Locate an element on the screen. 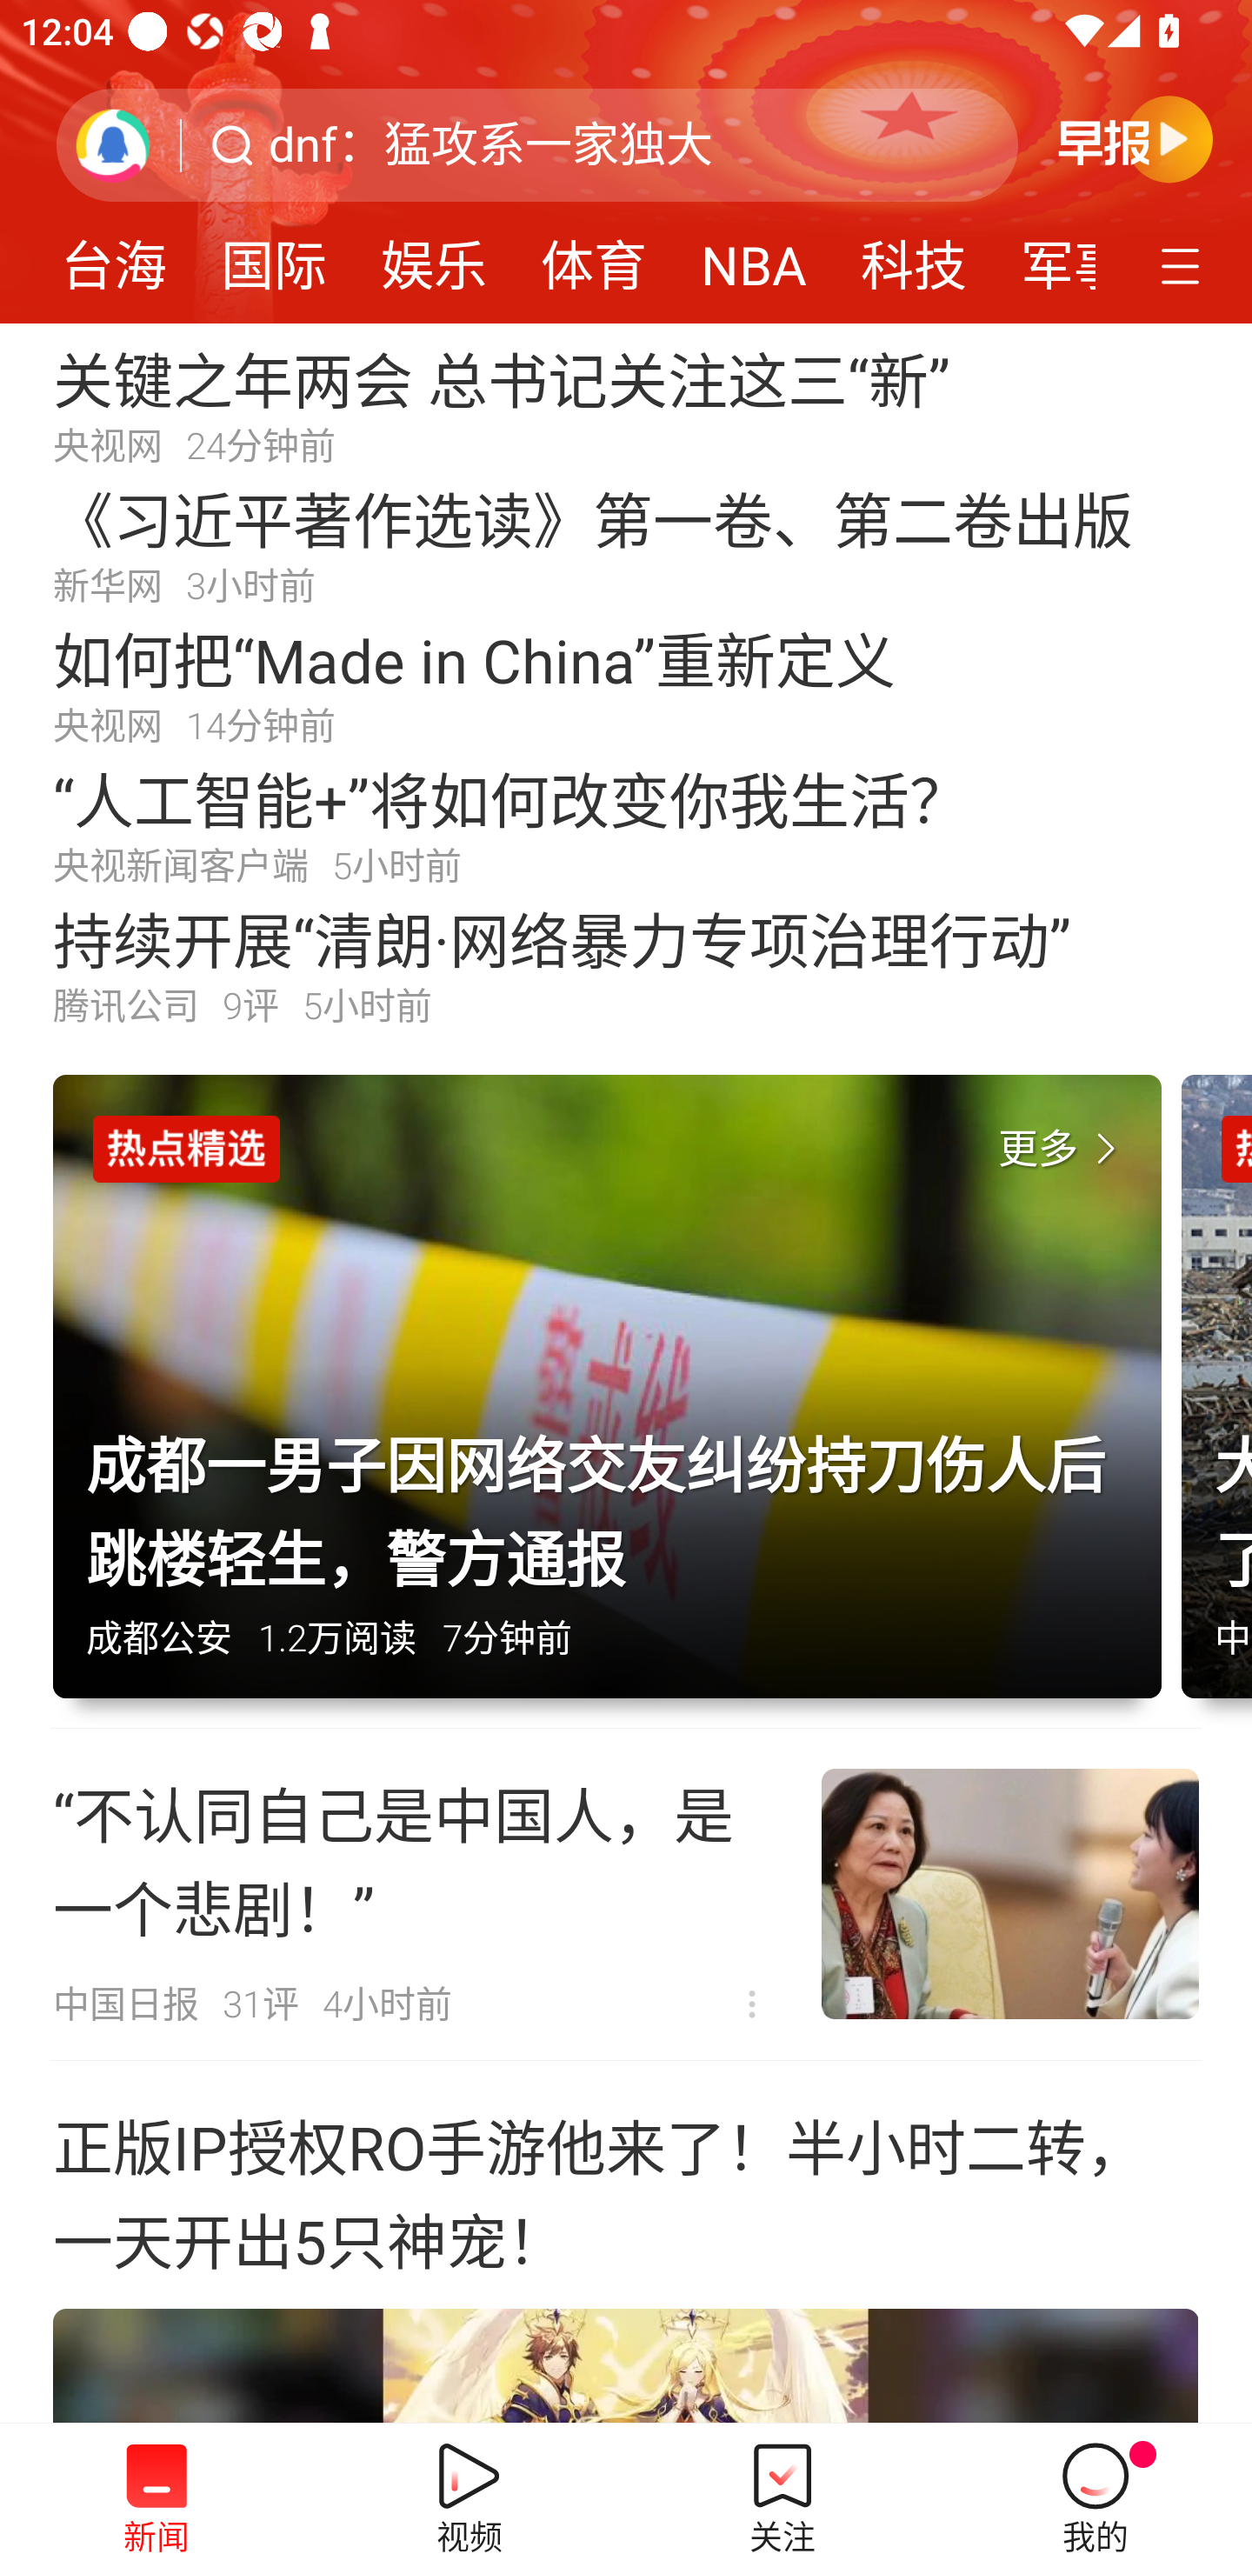 The height and width of the screenshot is (2574, 1252). 如何把“Made in China”重新定义 央视网 14分钟前 is located at coordinates (626, 684).